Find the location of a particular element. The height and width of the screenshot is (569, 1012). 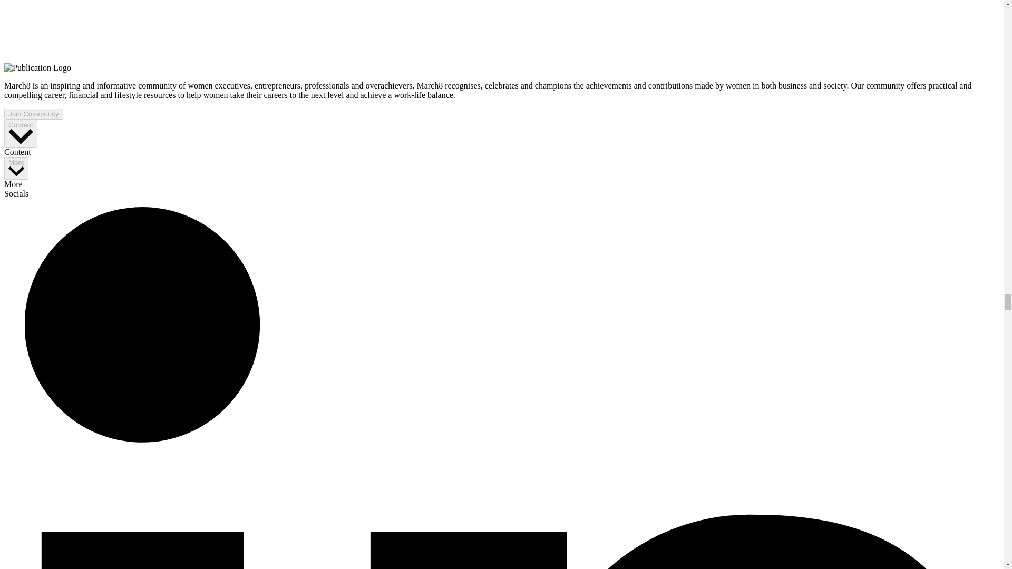

Join Community is located at coordinates (33, 114).